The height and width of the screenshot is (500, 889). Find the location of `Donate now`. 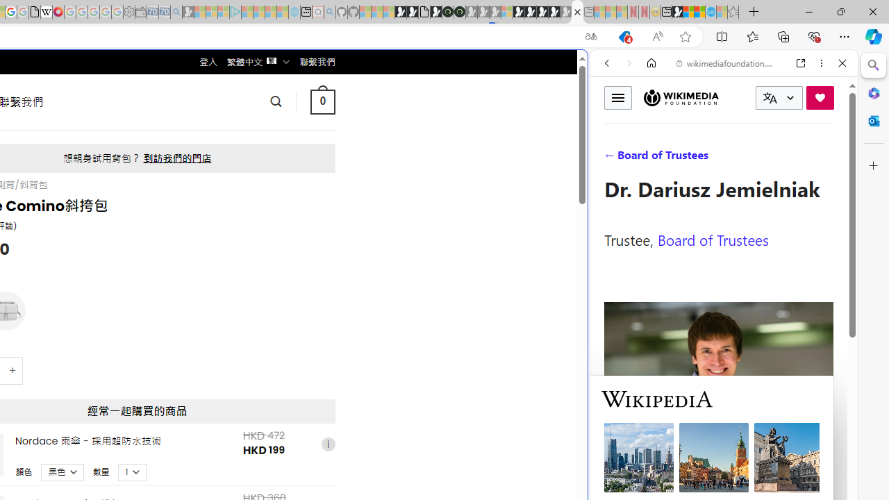

Donate now is located at coordinates (820, 97).